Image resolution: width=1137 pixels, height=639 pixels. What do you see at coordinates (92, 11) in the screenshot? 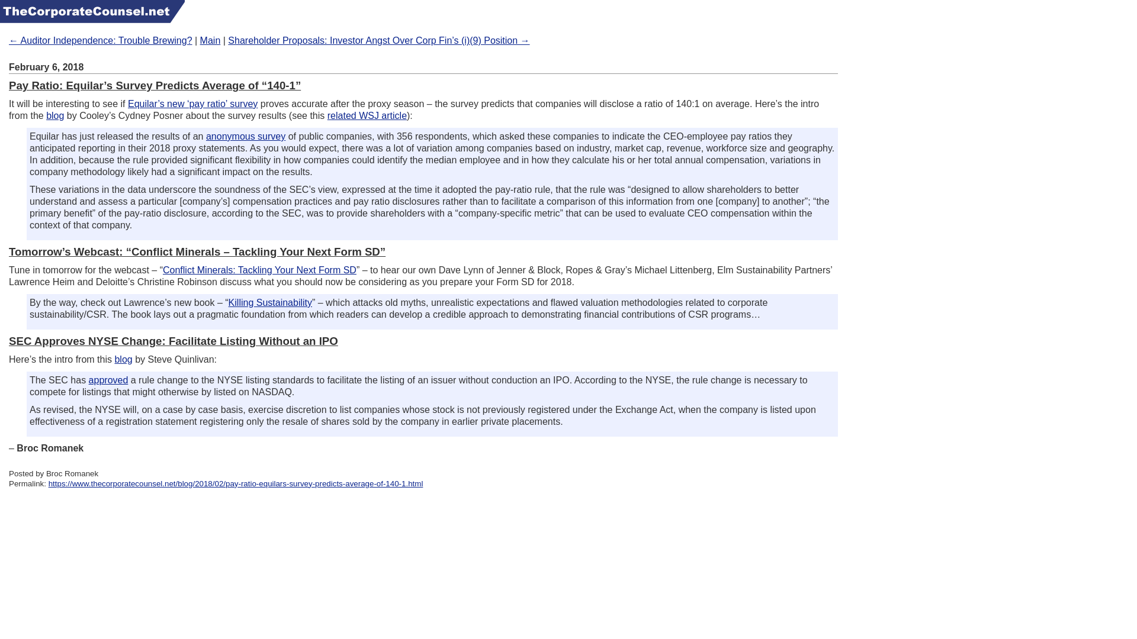
I see `TheCorporateCounsel.net` at bounding box center [92, 11].